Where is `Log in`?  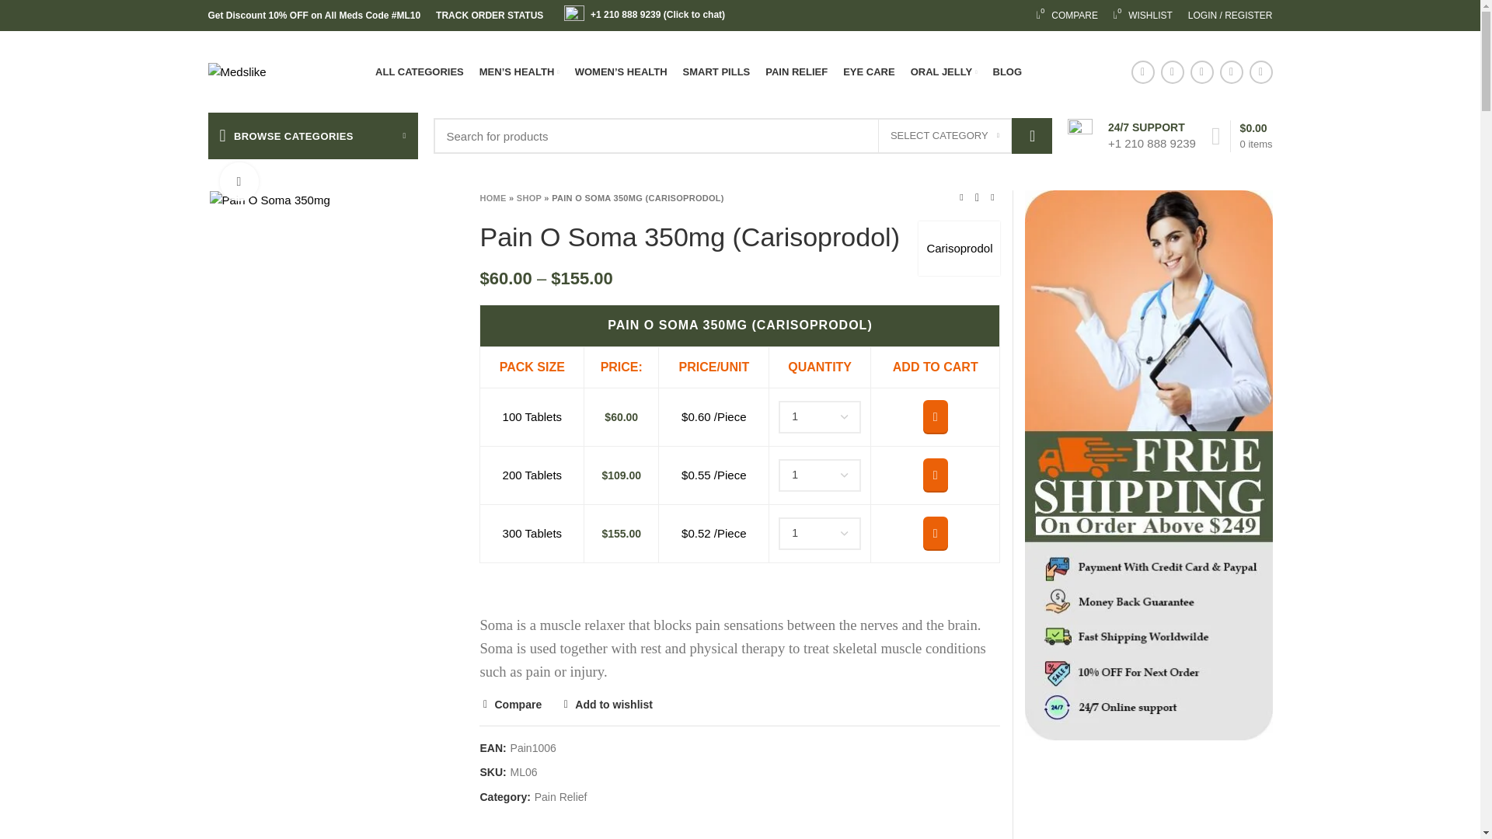 Log in is located at coordinates (1142, 16).